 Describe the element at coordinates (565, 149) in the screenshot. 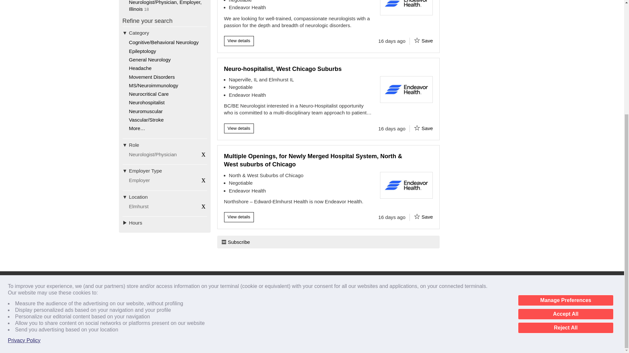

I see `Accept All` at that location.